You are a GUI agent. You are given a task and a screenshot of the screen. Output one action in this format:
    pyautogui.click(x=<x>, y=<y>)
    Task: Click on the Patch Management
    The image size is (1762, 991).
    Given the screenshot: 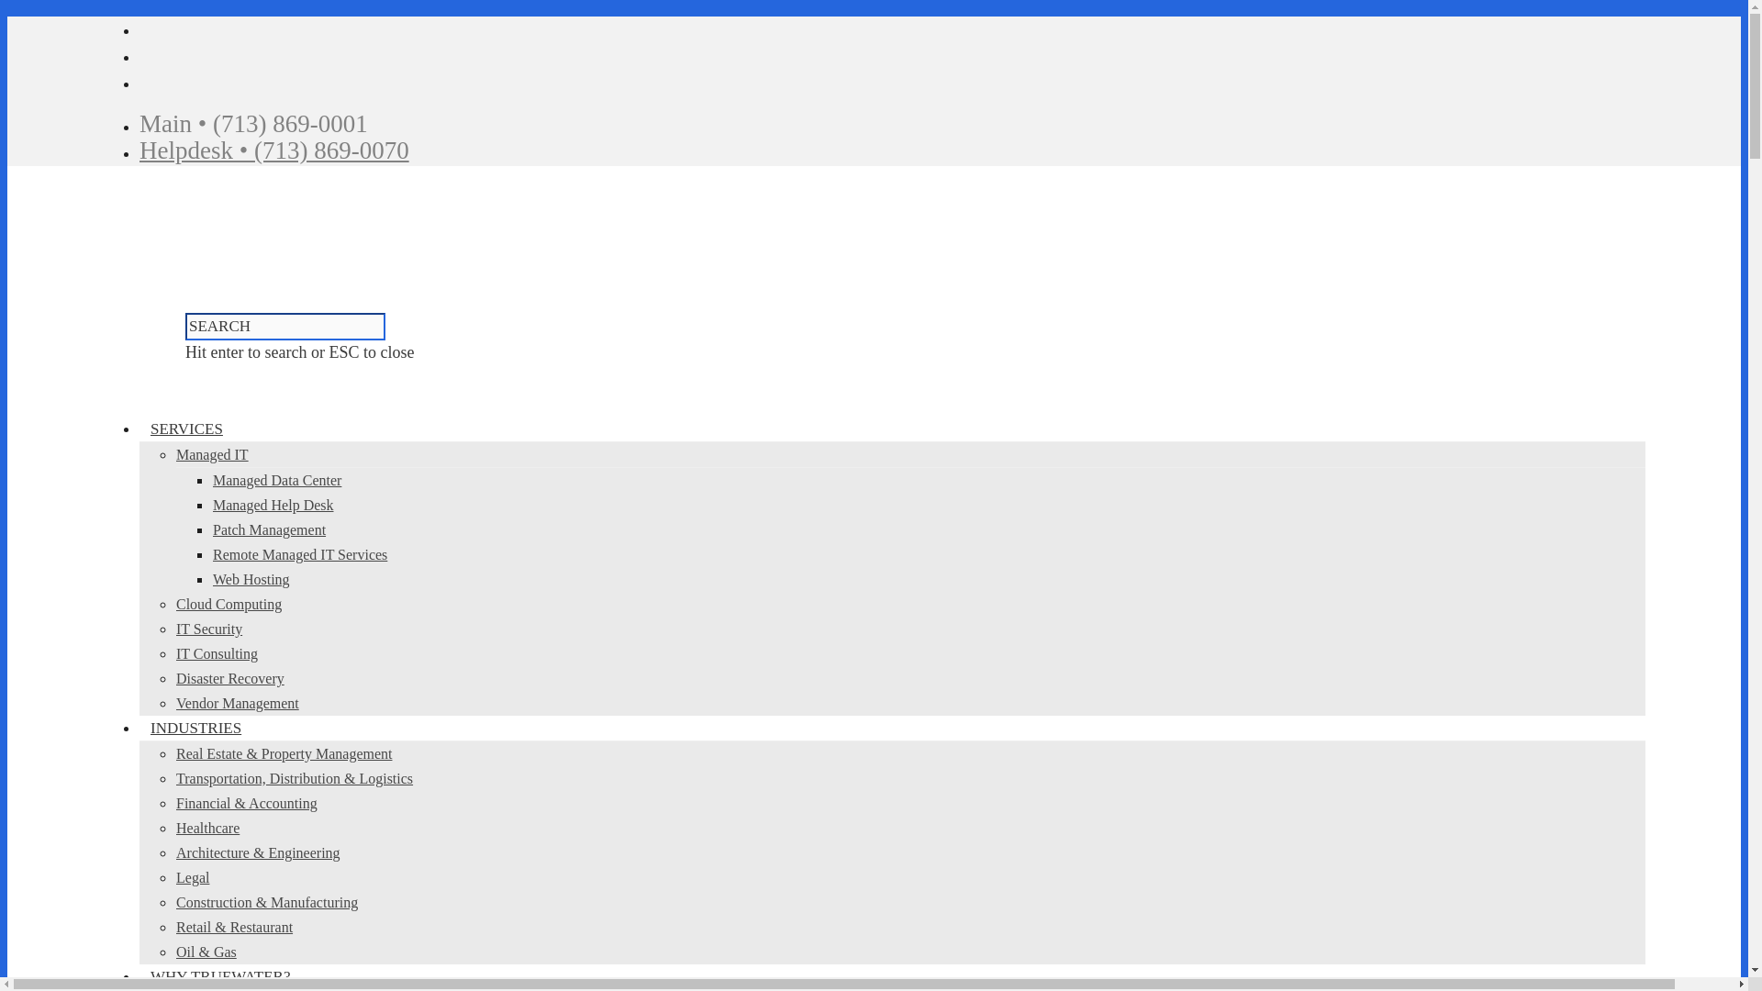 What is the action you would take?
    pyautogui.click(x=270, y=530)
    